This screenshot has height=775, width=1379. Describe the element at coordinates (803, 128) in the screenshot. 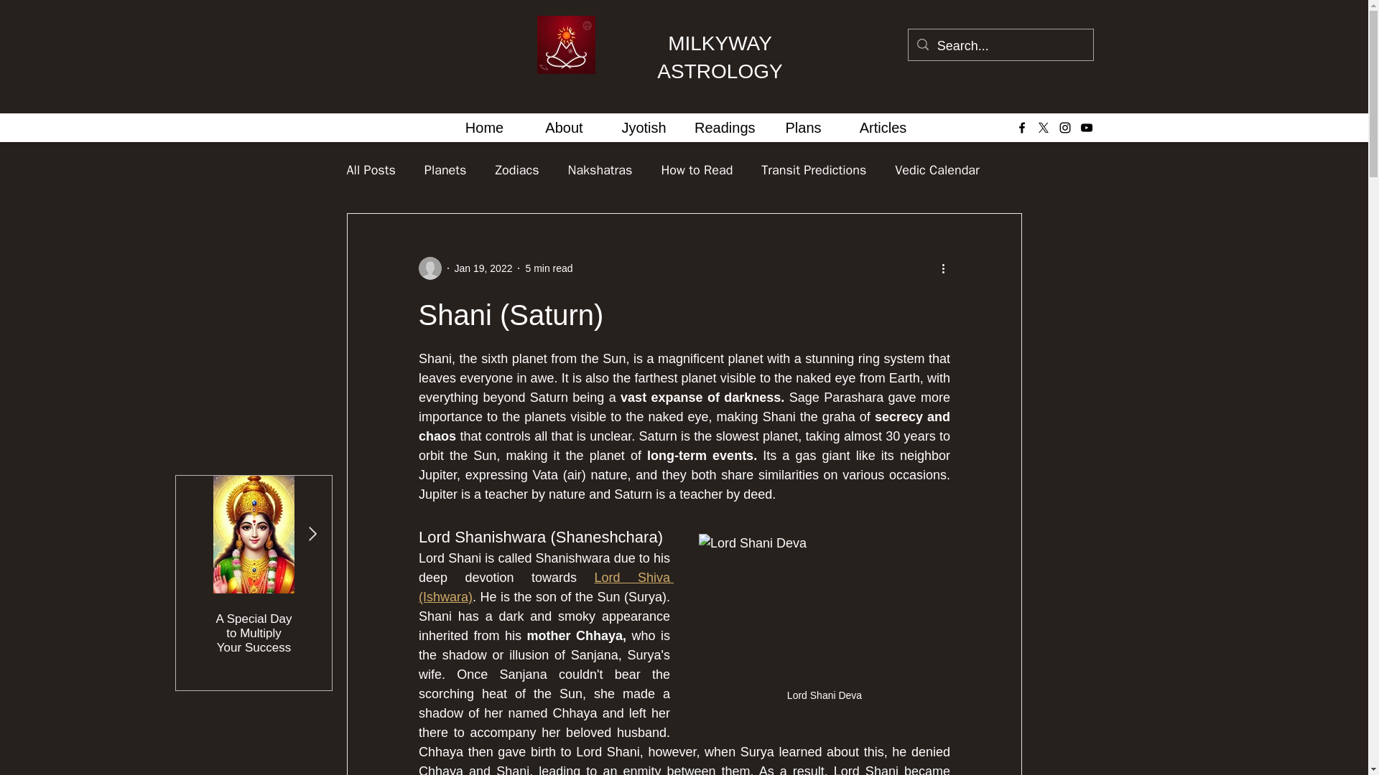

I see `Plans` at that location.